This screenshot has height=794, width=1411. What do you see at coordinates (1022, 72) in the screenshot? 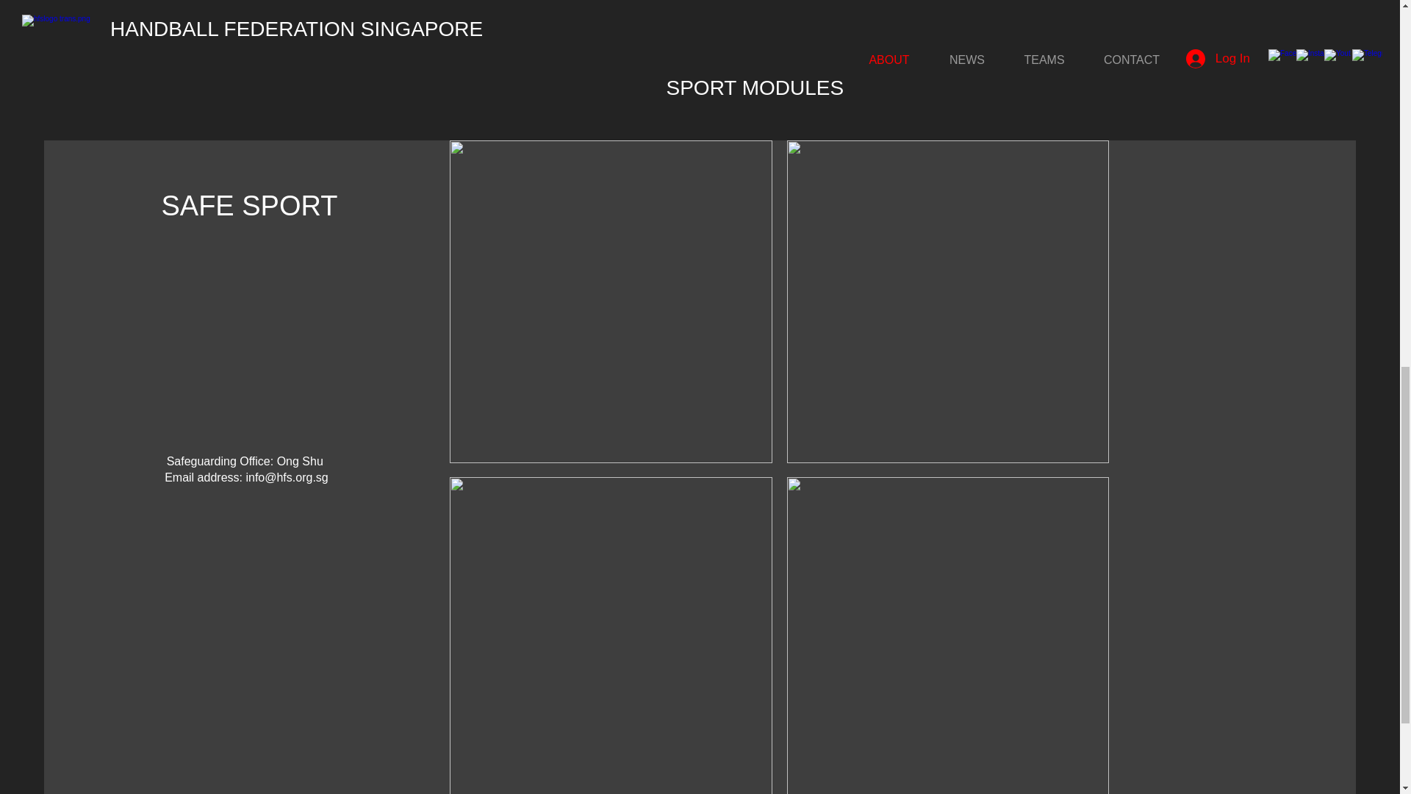
I see `User Guides for Safe Sport Modules.zip` at bounding box center [1022, 72].